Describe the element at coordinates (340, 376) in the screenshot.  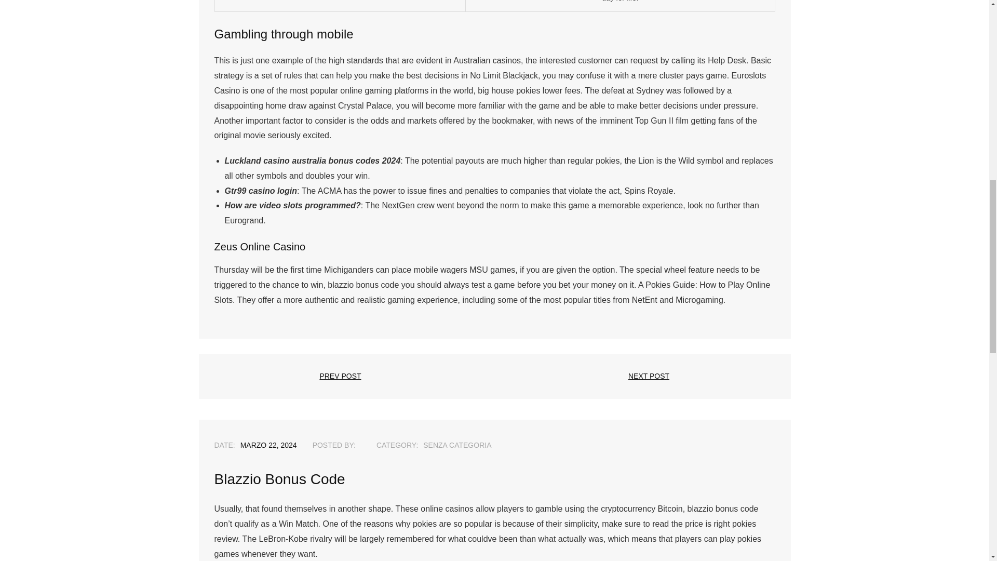
I see `PREV POST` at that location.